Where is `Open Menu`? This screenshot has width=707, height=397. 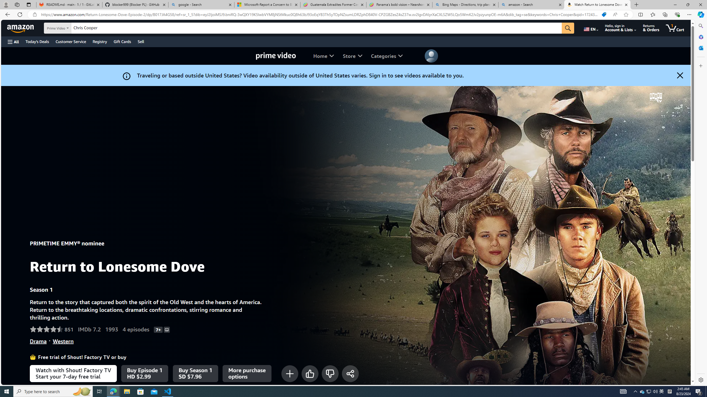
Open Menu is located at coordinates (13, 42).